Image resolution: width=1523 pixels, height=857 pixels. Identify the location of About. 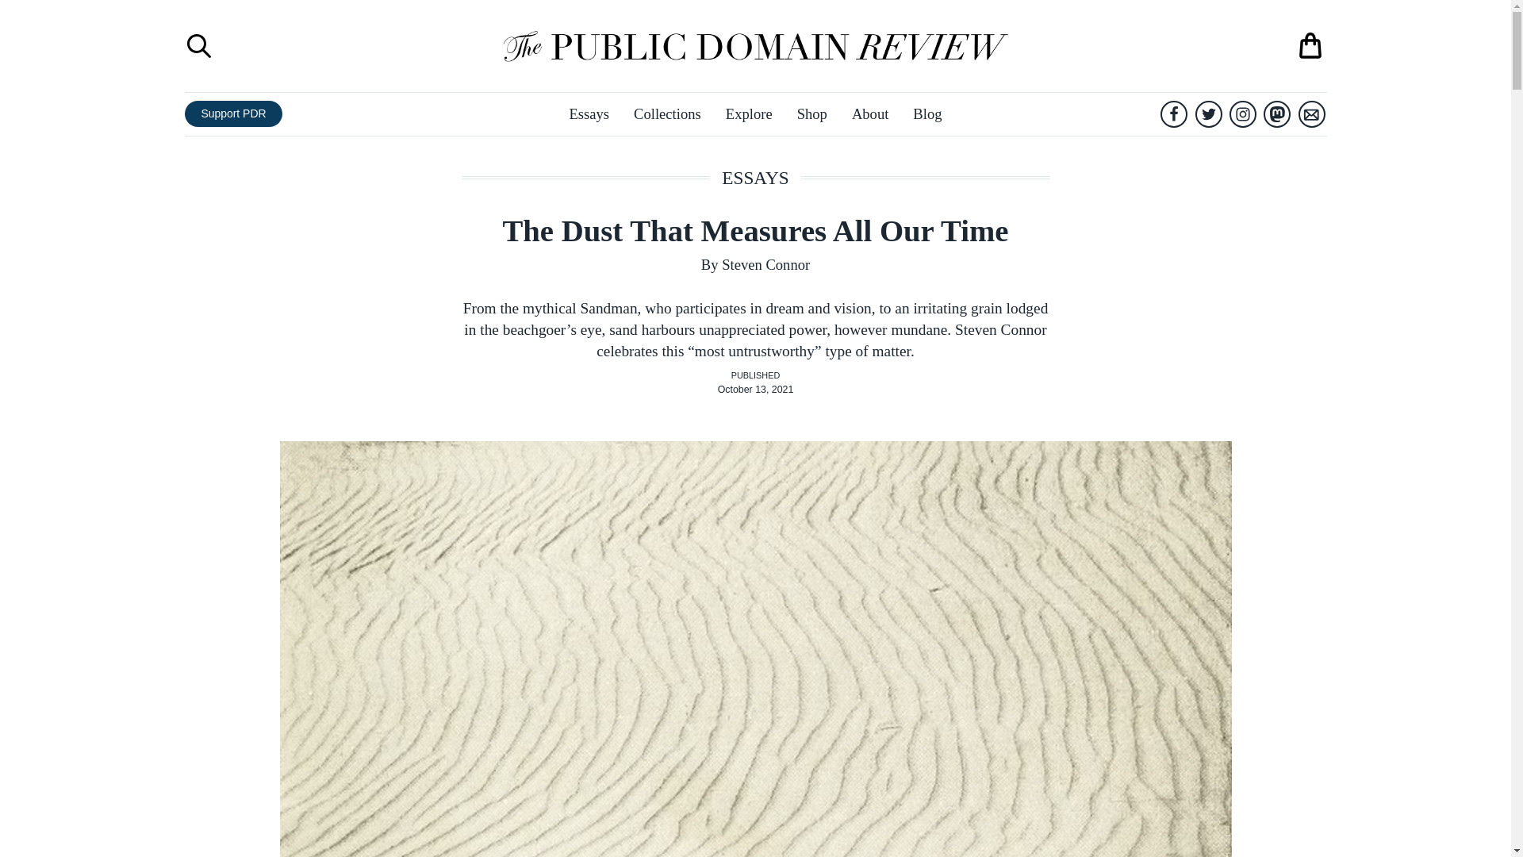
(869, 113).